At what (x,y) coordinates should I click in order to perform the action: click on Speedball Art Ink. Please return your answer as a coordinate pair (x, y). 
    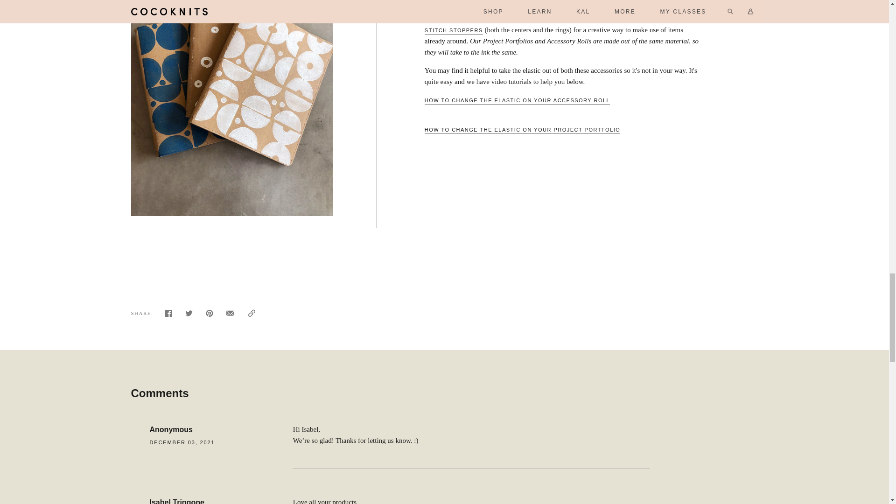
    Looking at the image, I should click on (583, 0).